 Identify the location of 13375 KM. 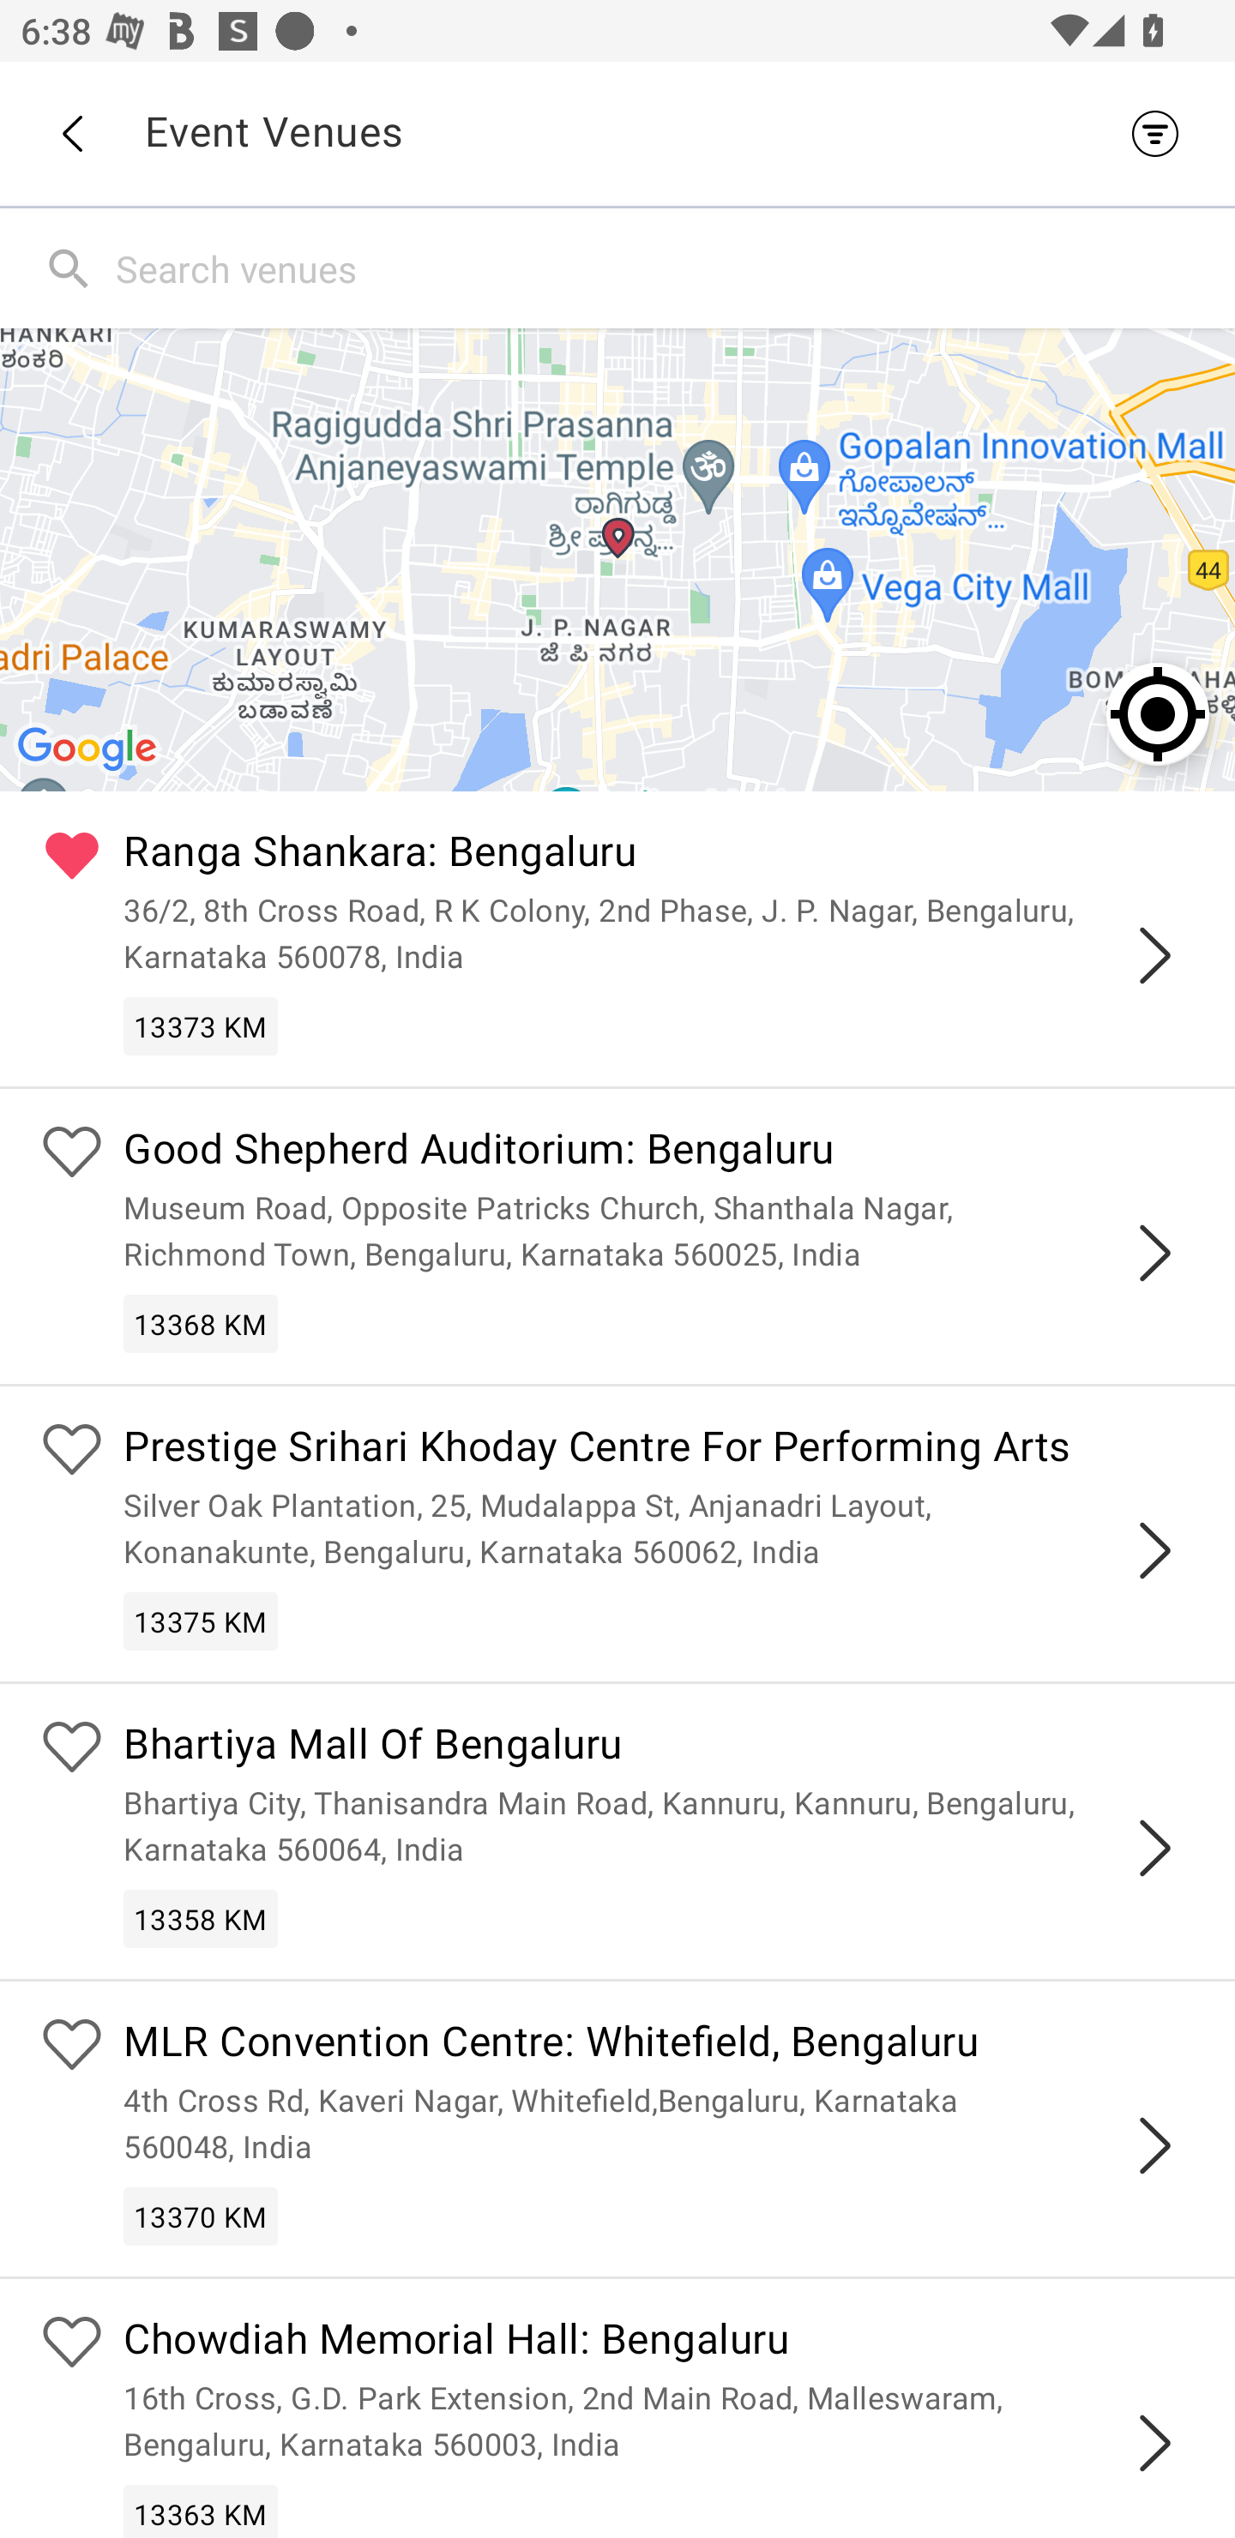
(201, 1621).